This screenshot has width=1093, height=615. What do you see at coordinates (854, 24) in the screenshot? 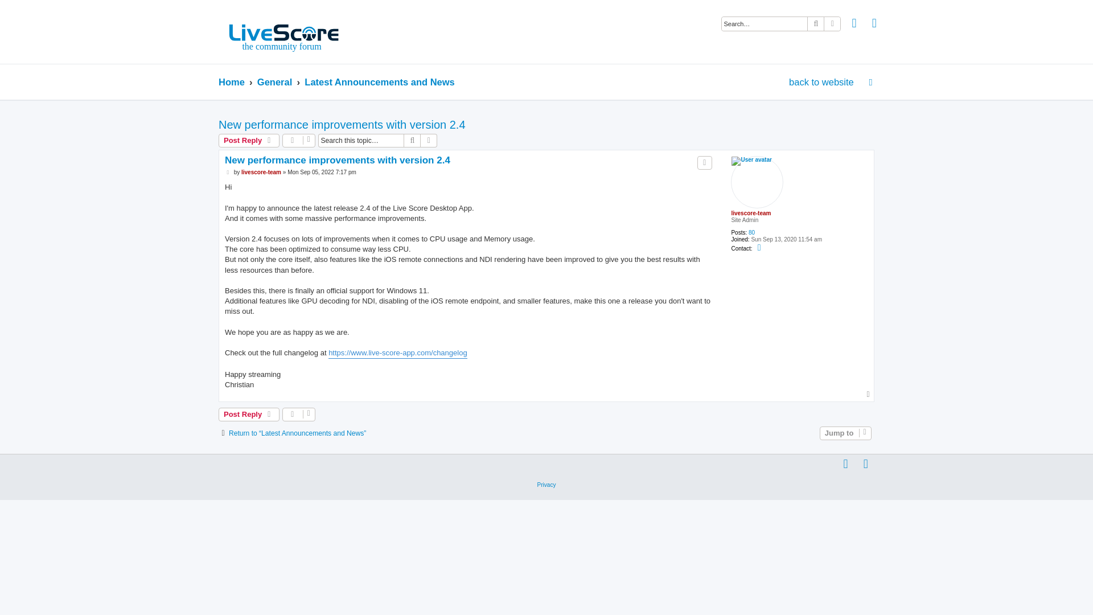
I see `Login` at bounding box center [854, 24].